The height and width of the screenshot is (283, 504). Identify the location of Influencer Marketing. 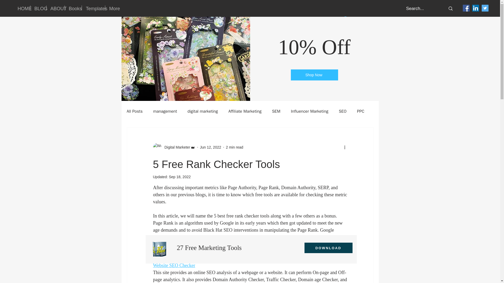
(309, 111).